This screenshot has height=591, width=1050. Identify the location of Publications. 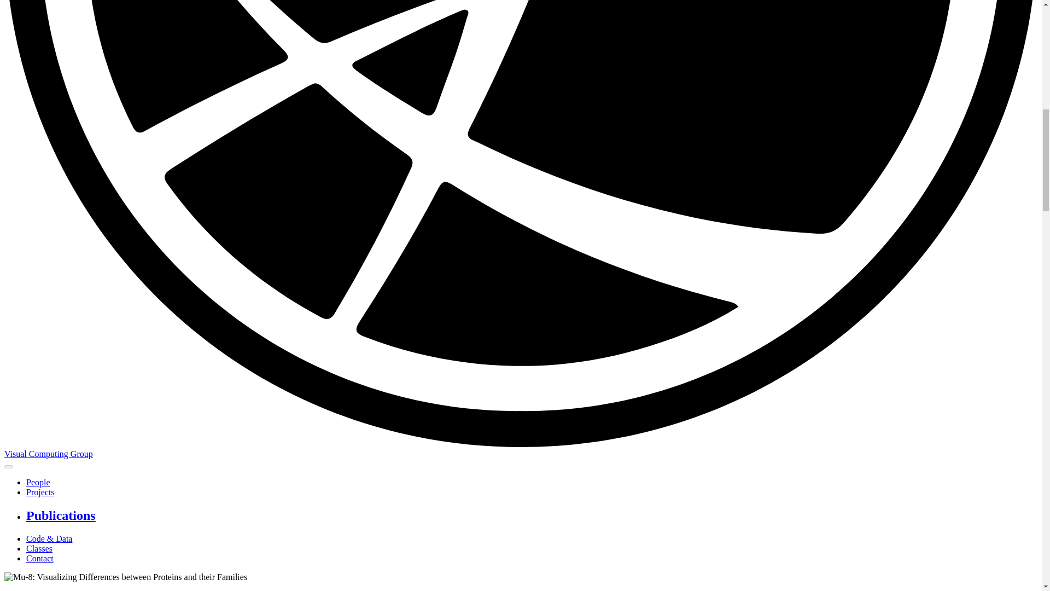
(61, 515).